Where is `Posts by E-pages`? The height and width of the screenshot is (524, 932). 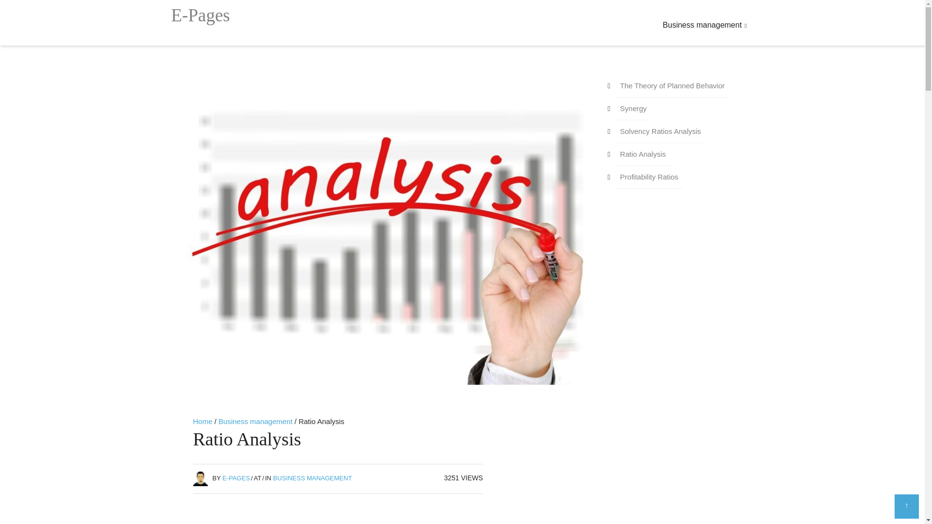 Posts by E-pages is located at coordinates (236, 478).